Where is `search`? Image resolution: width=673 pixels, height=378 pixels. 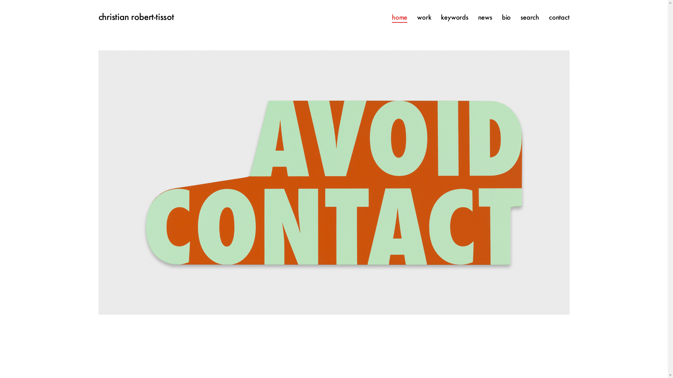 search is located at coordinates (530, 17).